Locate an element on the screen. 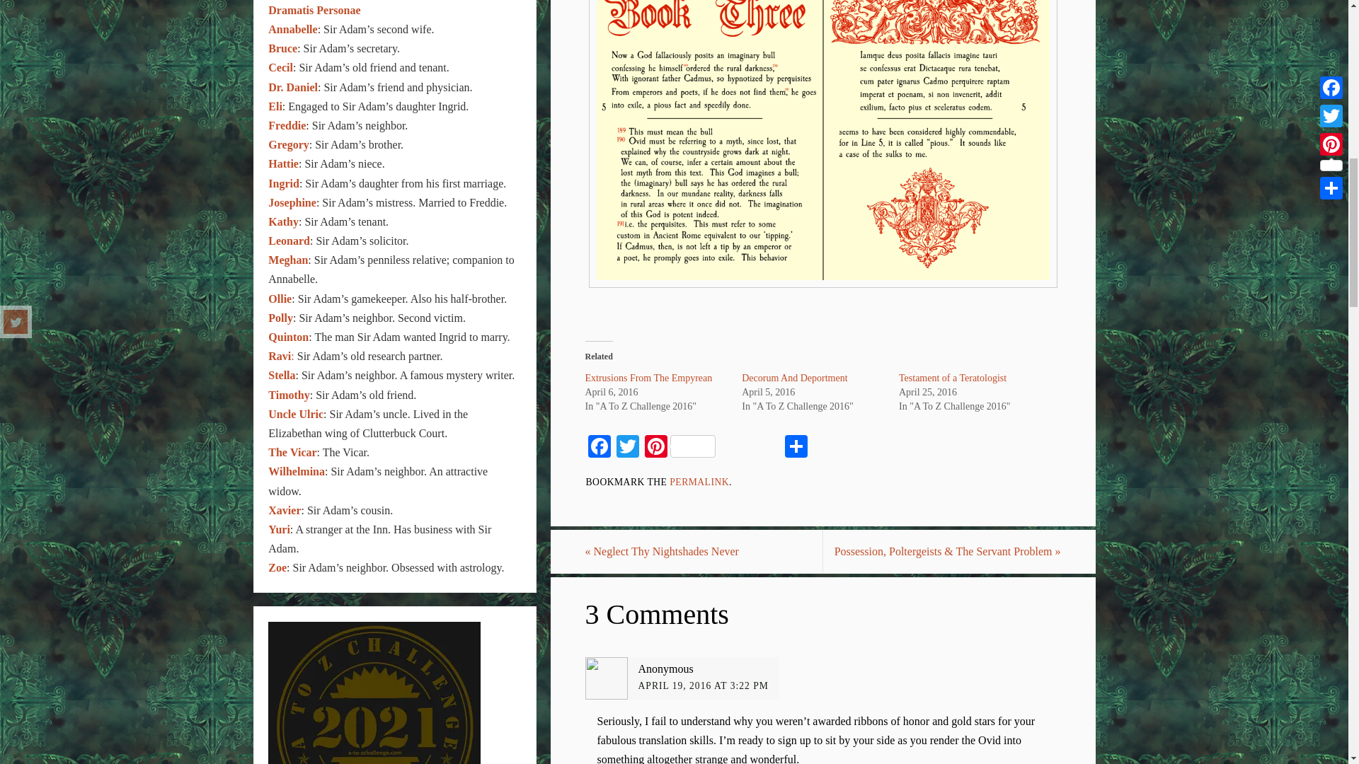 The image size is (1359, 764). Facebook is located at coordinates (598, 448).